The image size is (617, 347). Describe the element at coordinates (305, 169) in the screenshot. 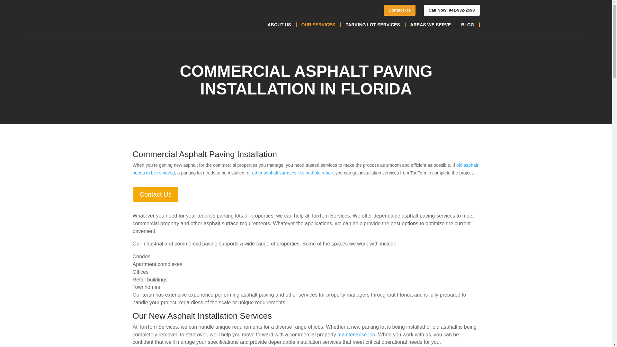

I see `old asphalt needs to be removed` at that location.